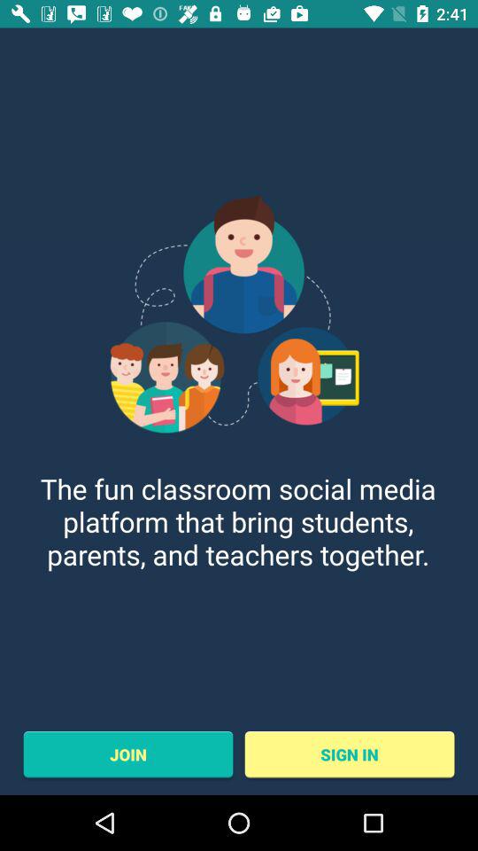  I want to click on swipe until the join item, so click(127, 754).